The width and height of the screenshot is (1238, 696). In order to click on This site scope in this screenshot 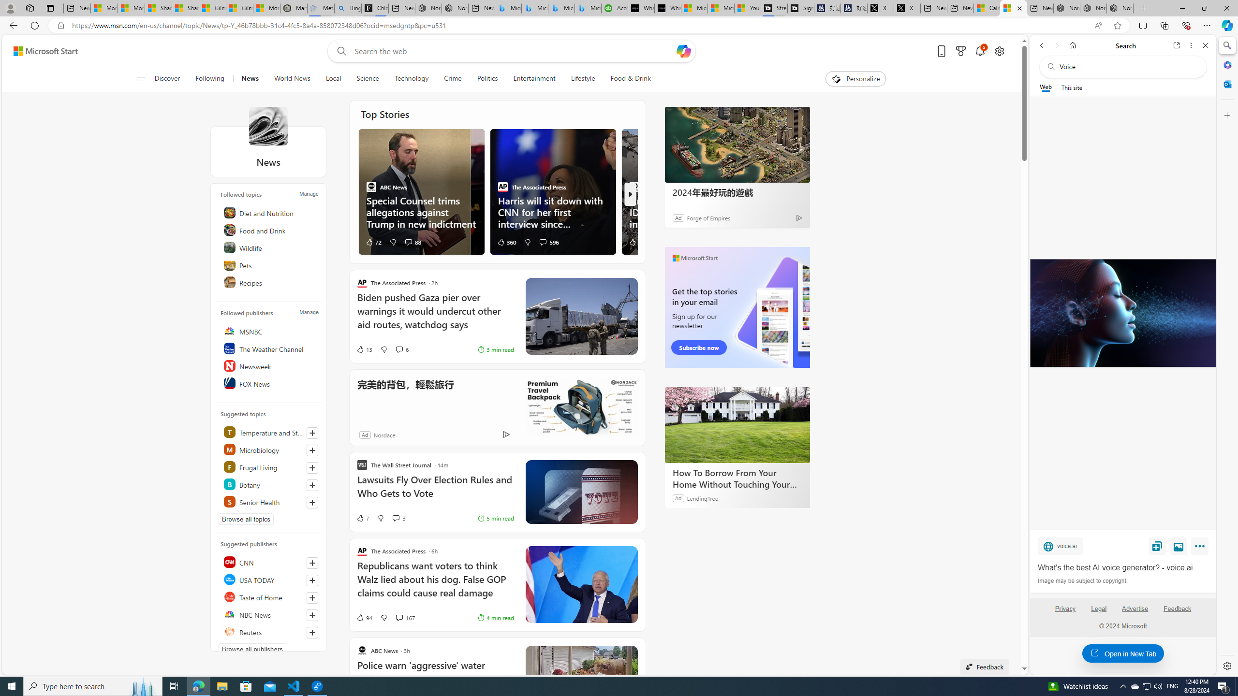, I will do `click(1071, 87)`.